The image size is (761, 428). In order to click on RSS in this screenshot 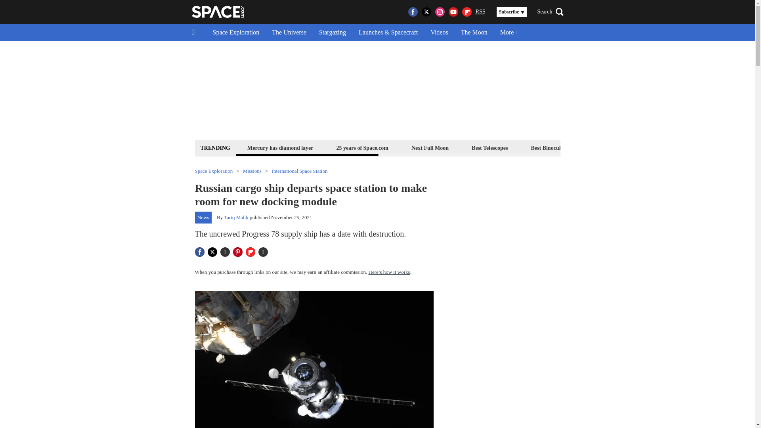, I will do `click(480, 12)`.